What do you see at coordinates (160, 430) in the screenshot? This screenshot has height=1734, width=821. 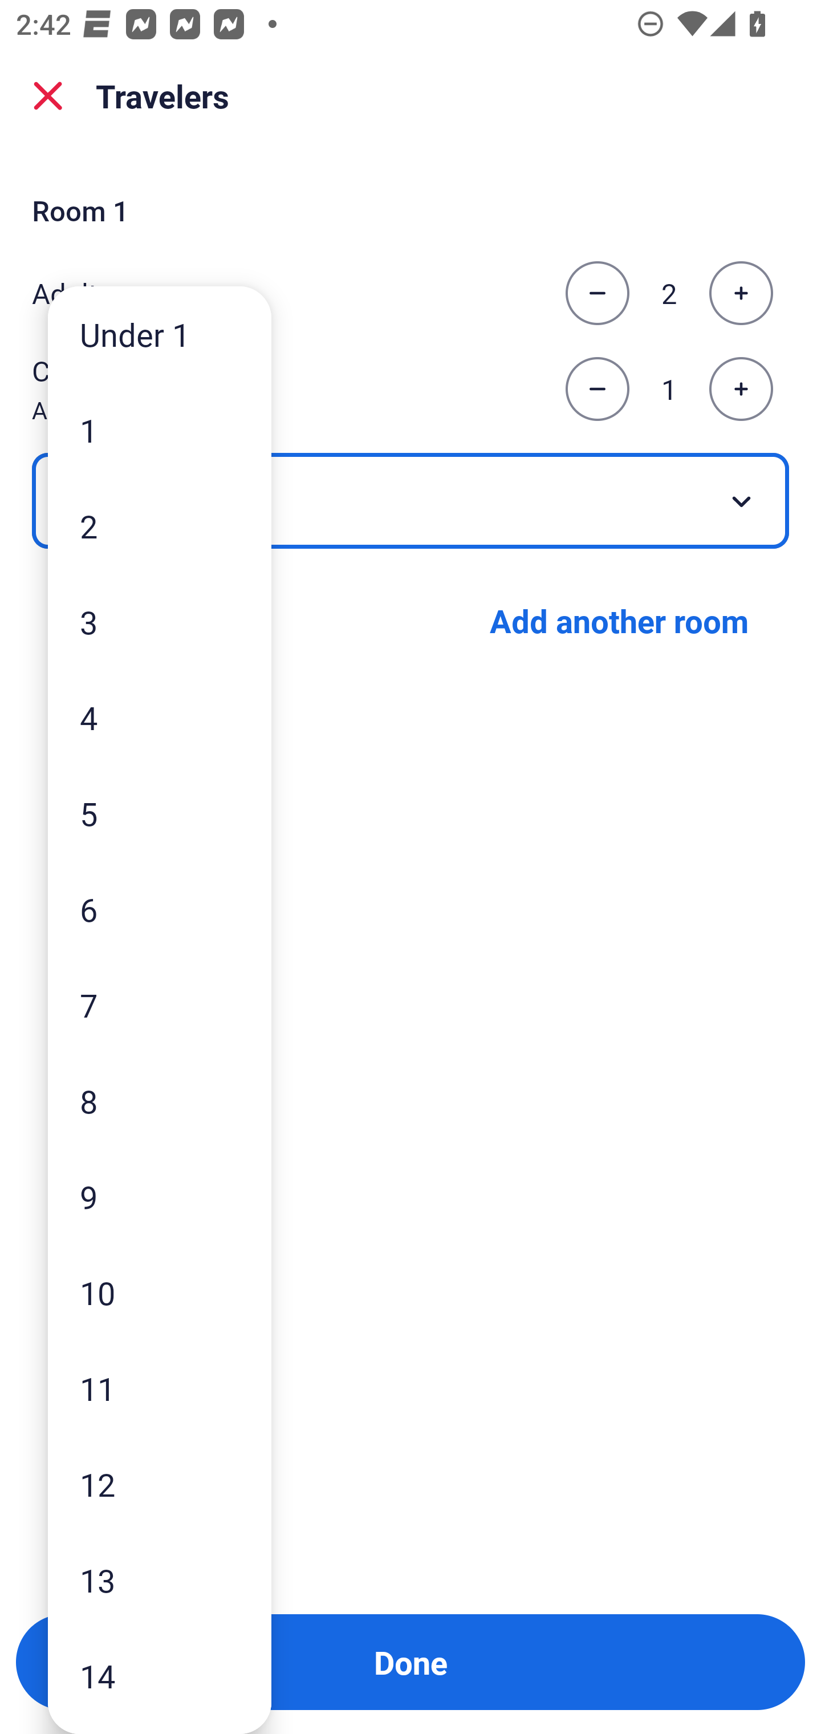 I see `1` at bounding box center [160, 430].